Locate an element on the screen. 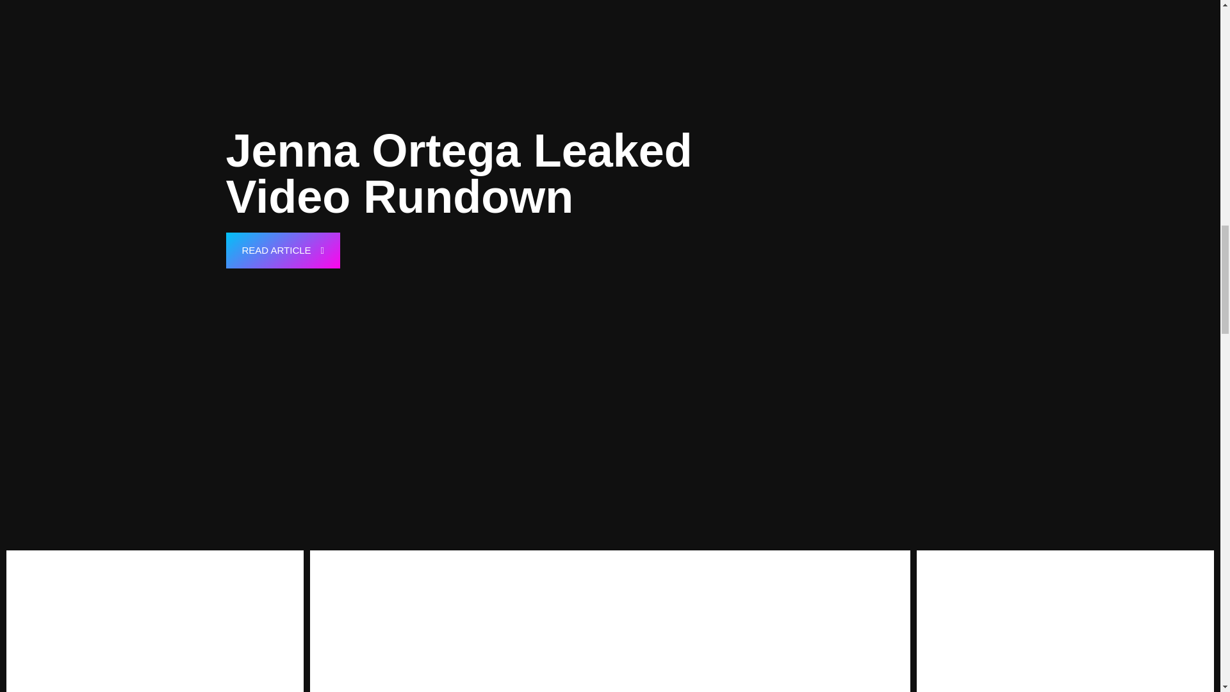 The height and width of the screenshot is (692, 1230). Home 11 is located at coordinates (155, 621).